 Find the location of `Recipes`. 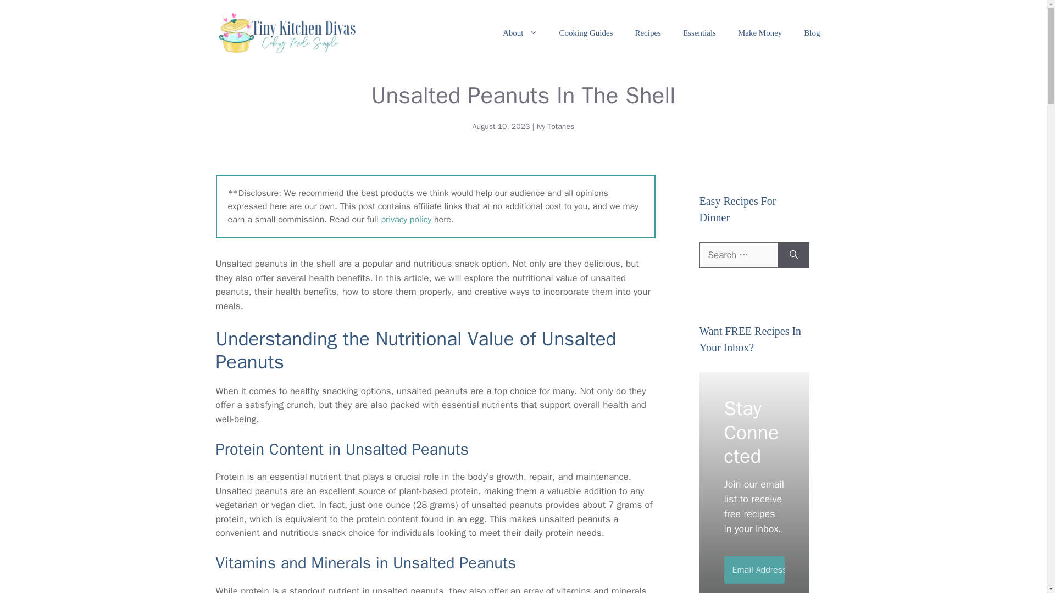

Recipes is located at coordinates (647, 33).